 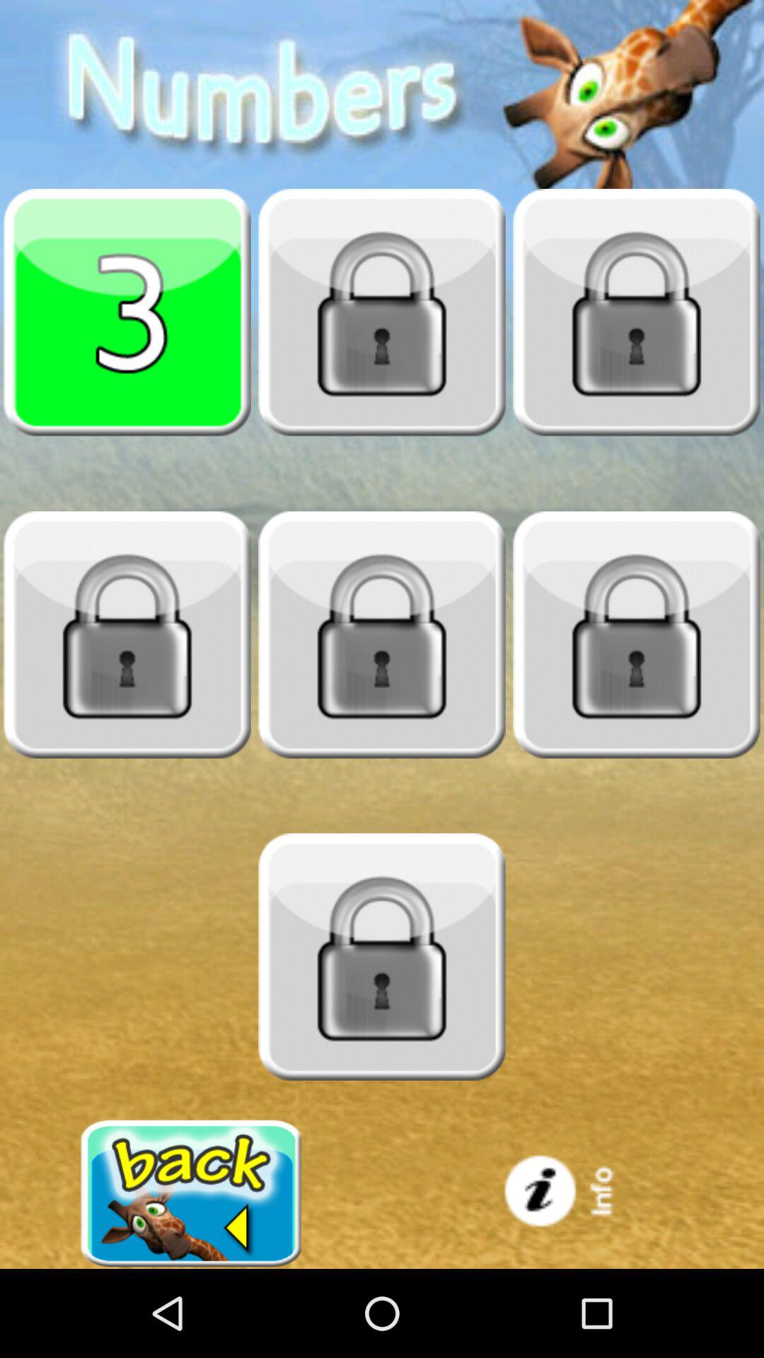 What do you see at coordinates (127, 634) in the screenshot?
I see `unlock` at bounding box center [127, 634].